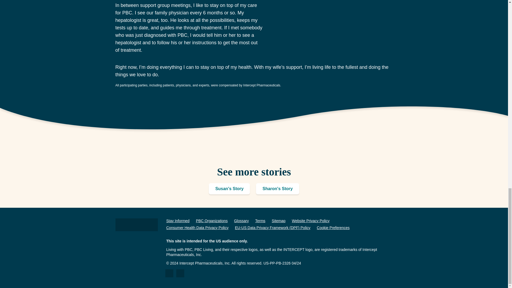 The height and width of the screenshot is (288, 512). Describe the element at coordinates (241, 221) in the screenshot. I see `Glossary` at that location.